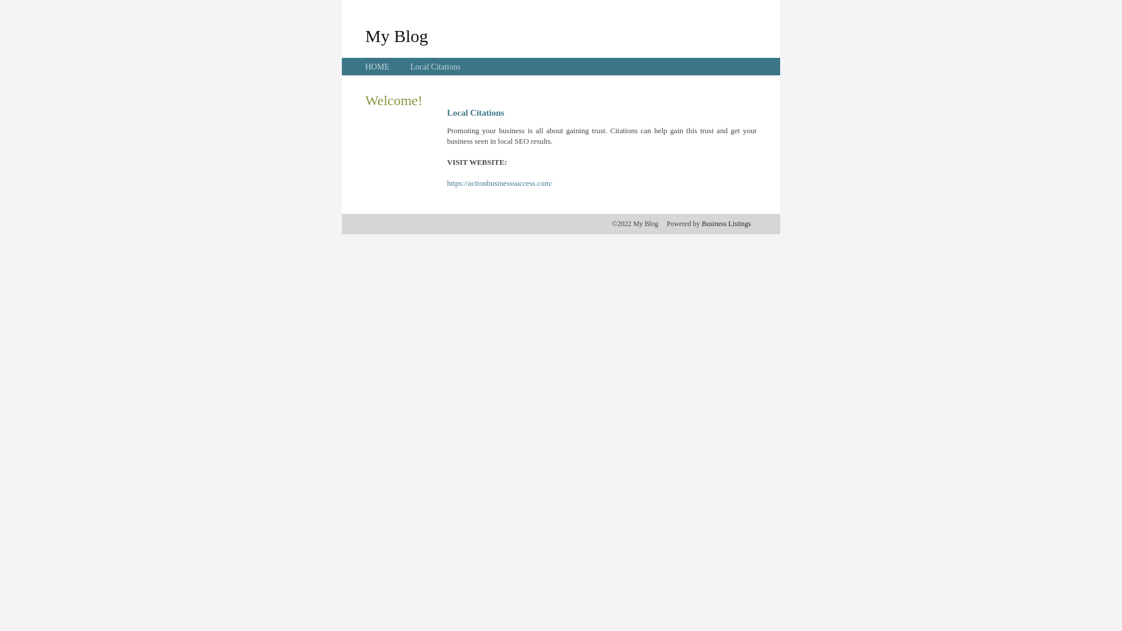  I want to click on Local Citations, so click(435, 67).